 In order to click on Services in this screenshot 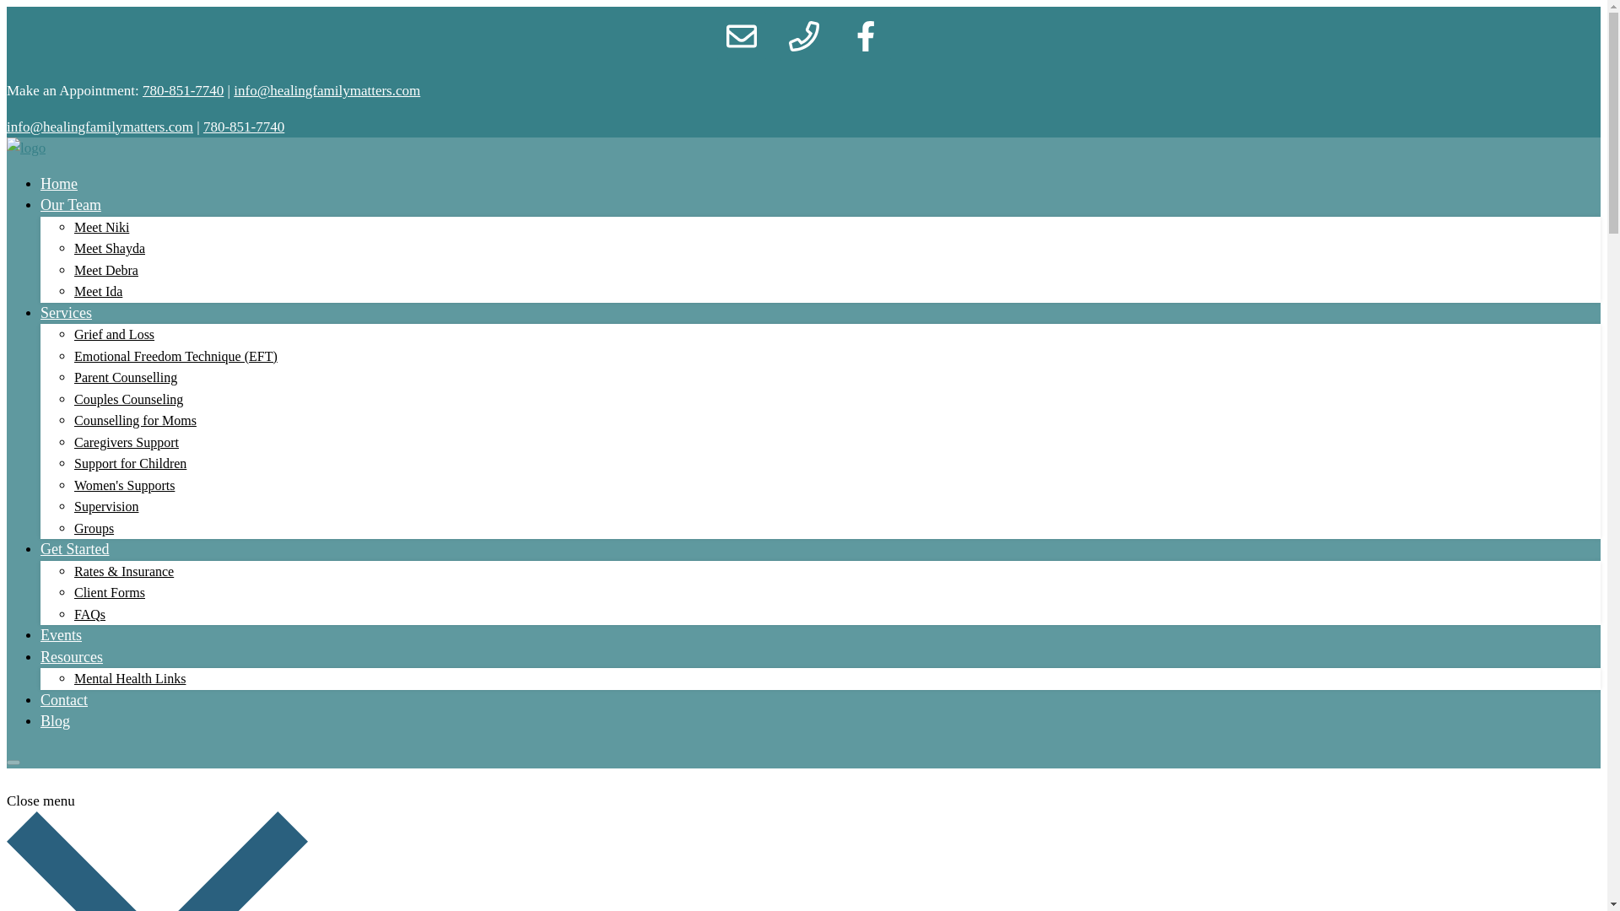, I will do `click(66, 312)`.